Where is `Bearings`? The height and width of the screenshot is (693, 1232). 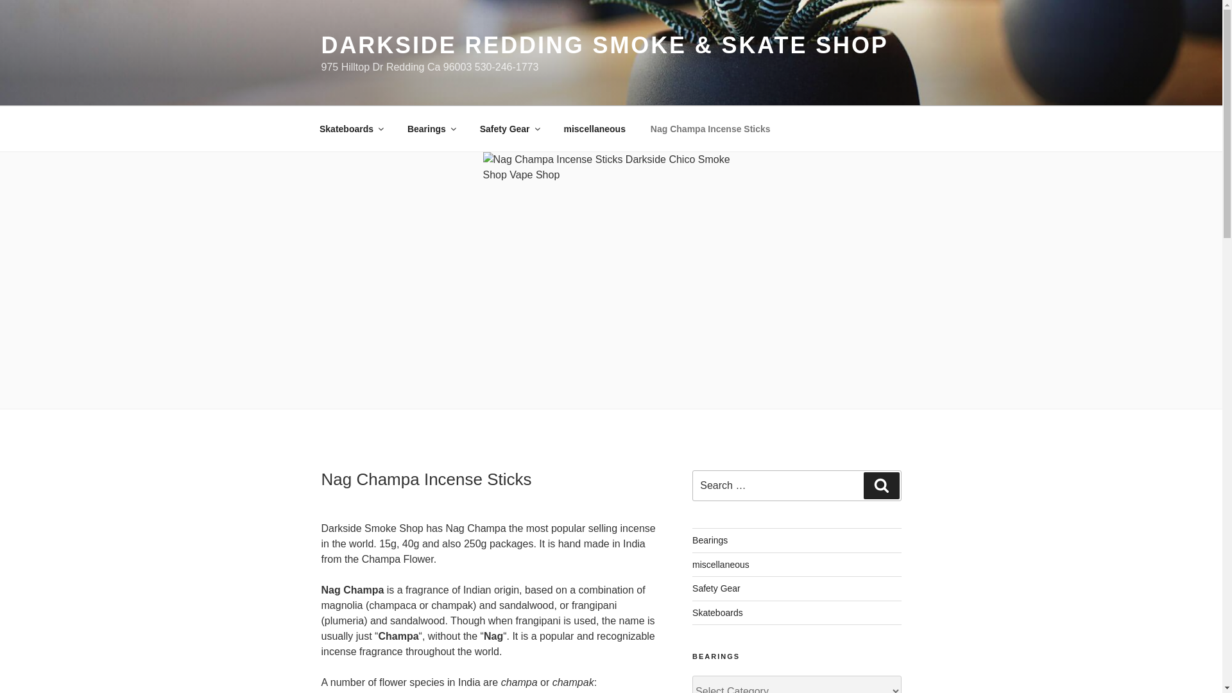 Bearings is located at coordinates (430, 128).